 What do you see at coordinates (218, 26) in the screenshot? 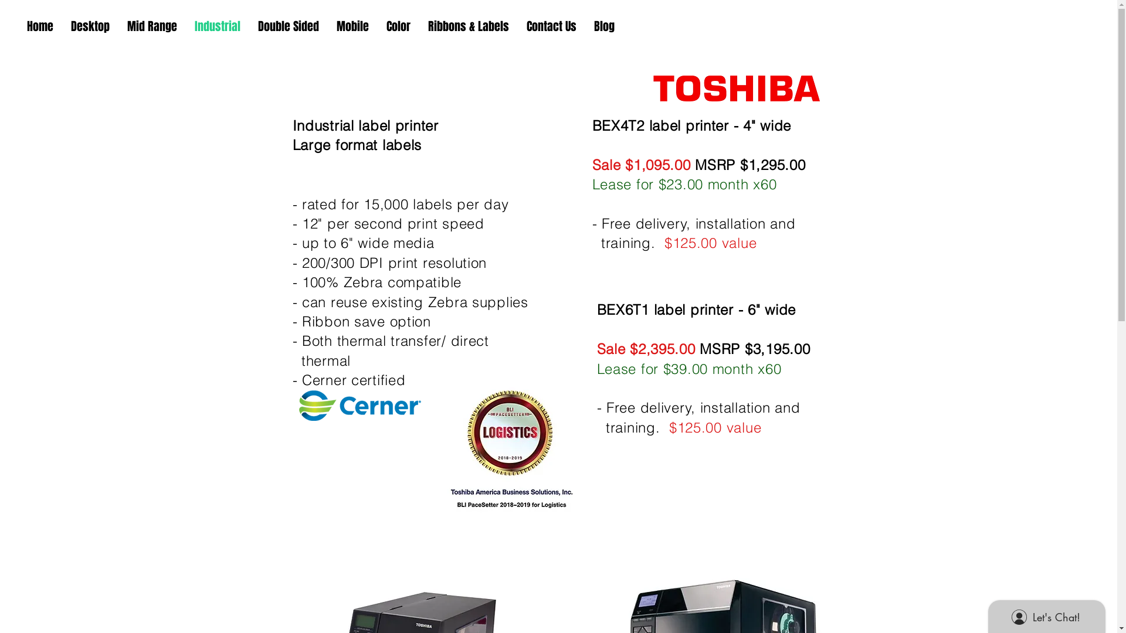
I see `Industrial` at bounding box center [218, 26].